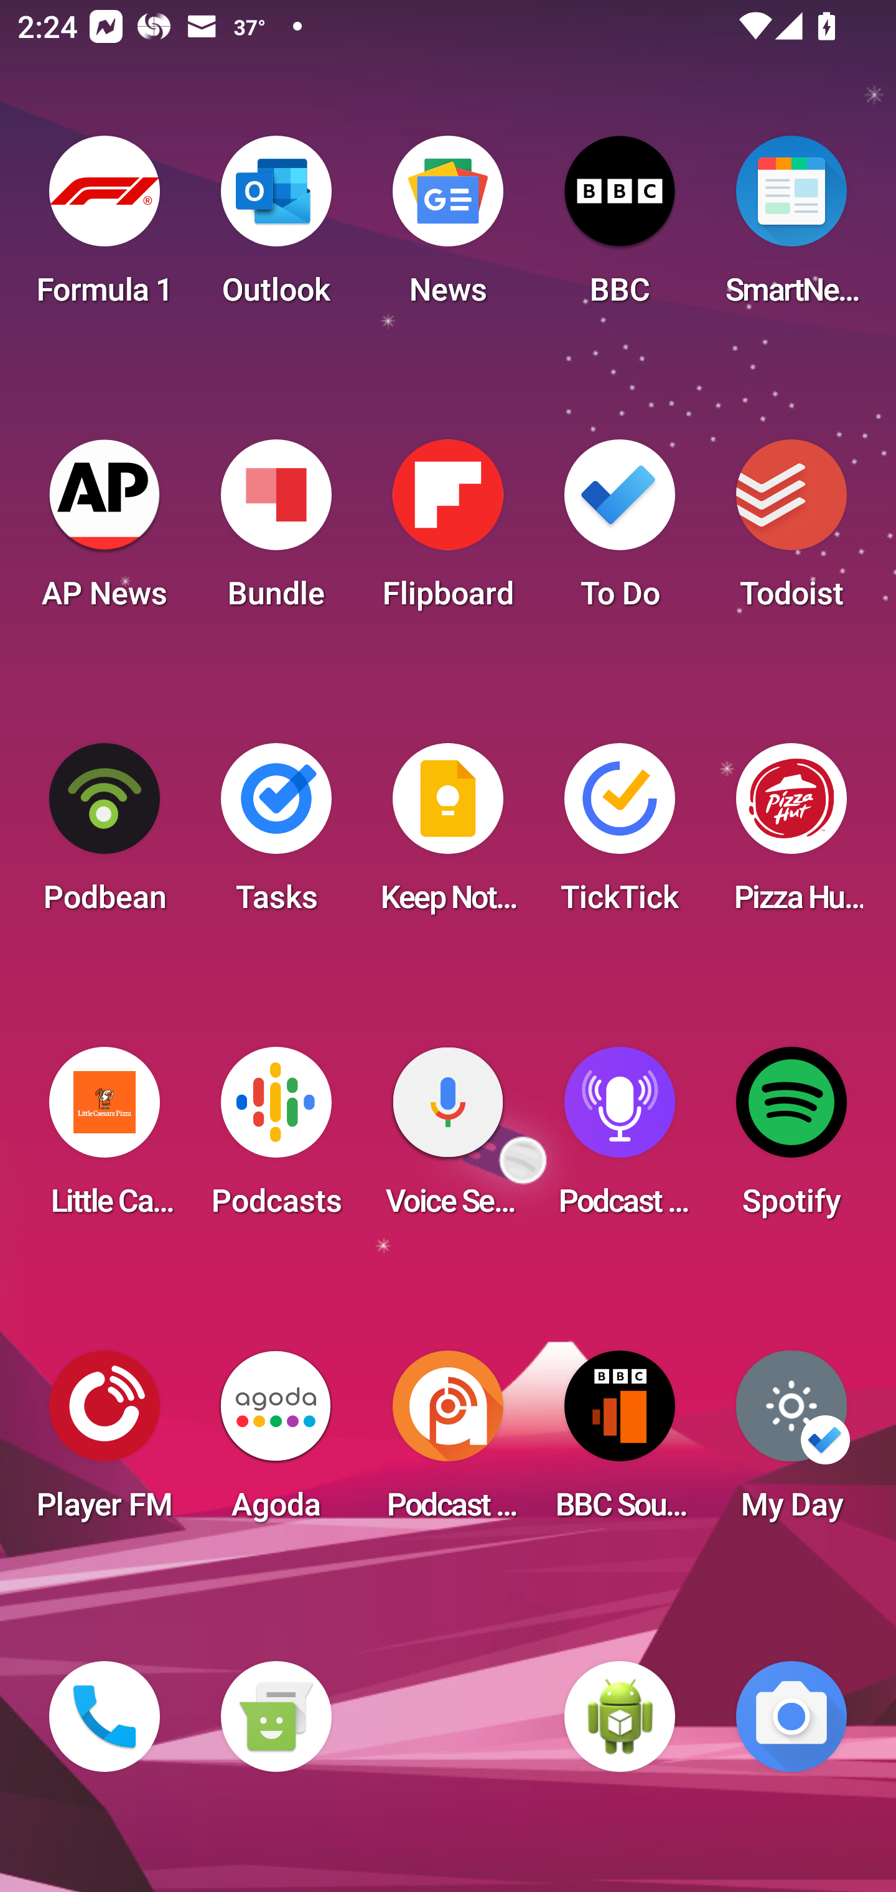 Image resolution: width=896 pixels, height=1892 pixels. Describe the element at coordinates (448, 1443) in the screenshot. I see `Podcast Addict` at that location.